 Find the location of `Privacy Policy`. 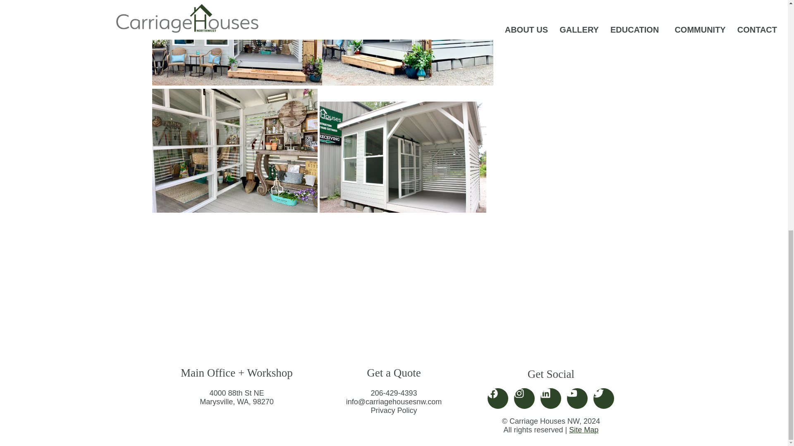

Privacy Policy is located at coordinates (394, 410).